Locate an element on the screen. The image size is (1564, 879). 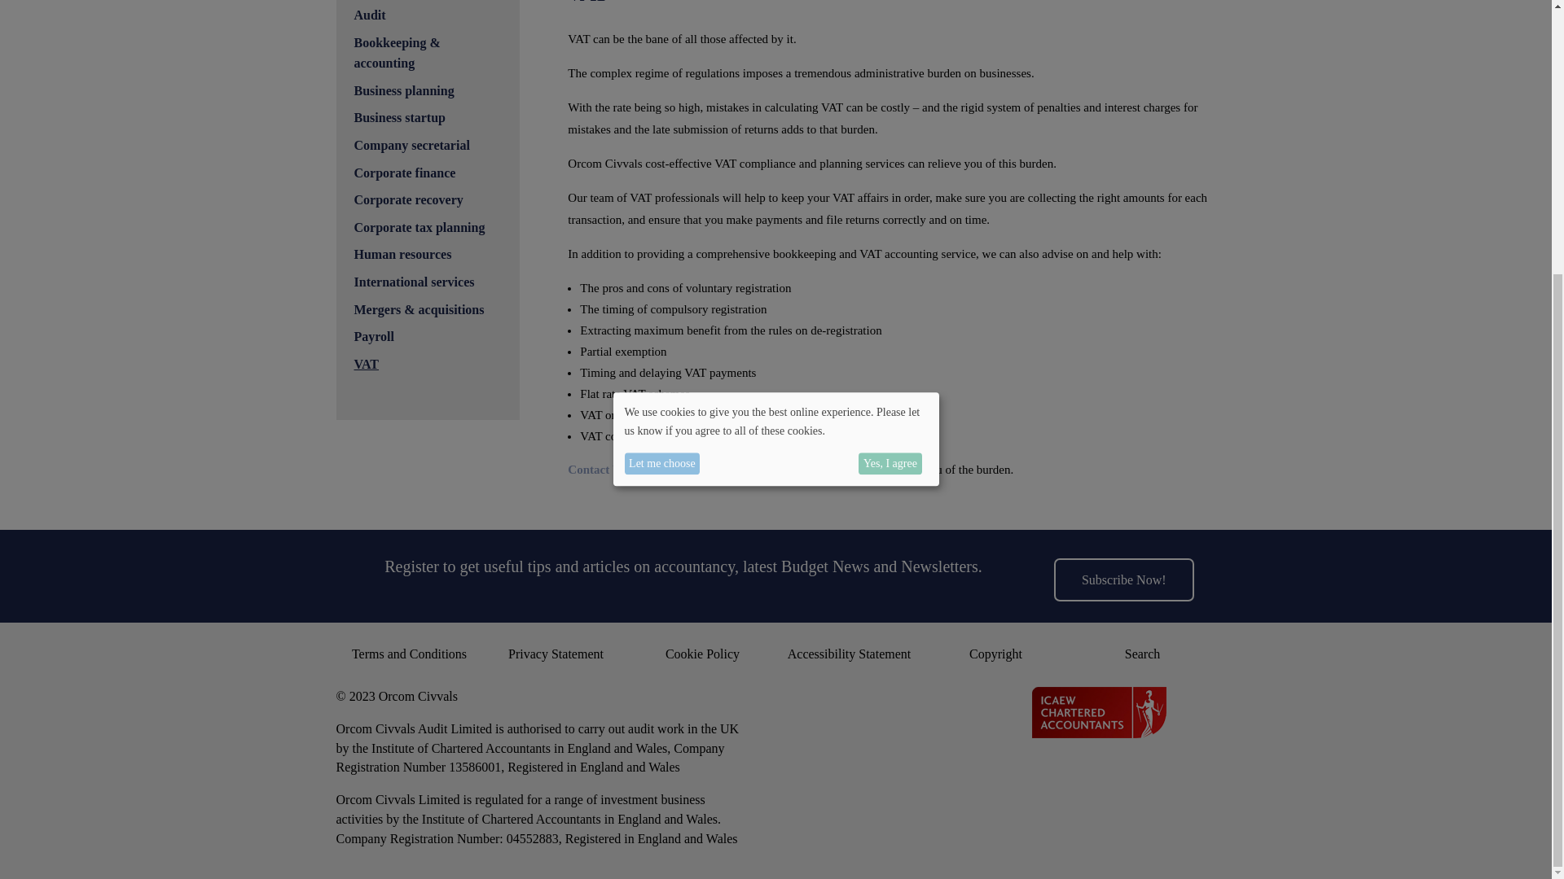
Payroll is located at coordinates (373, 337).